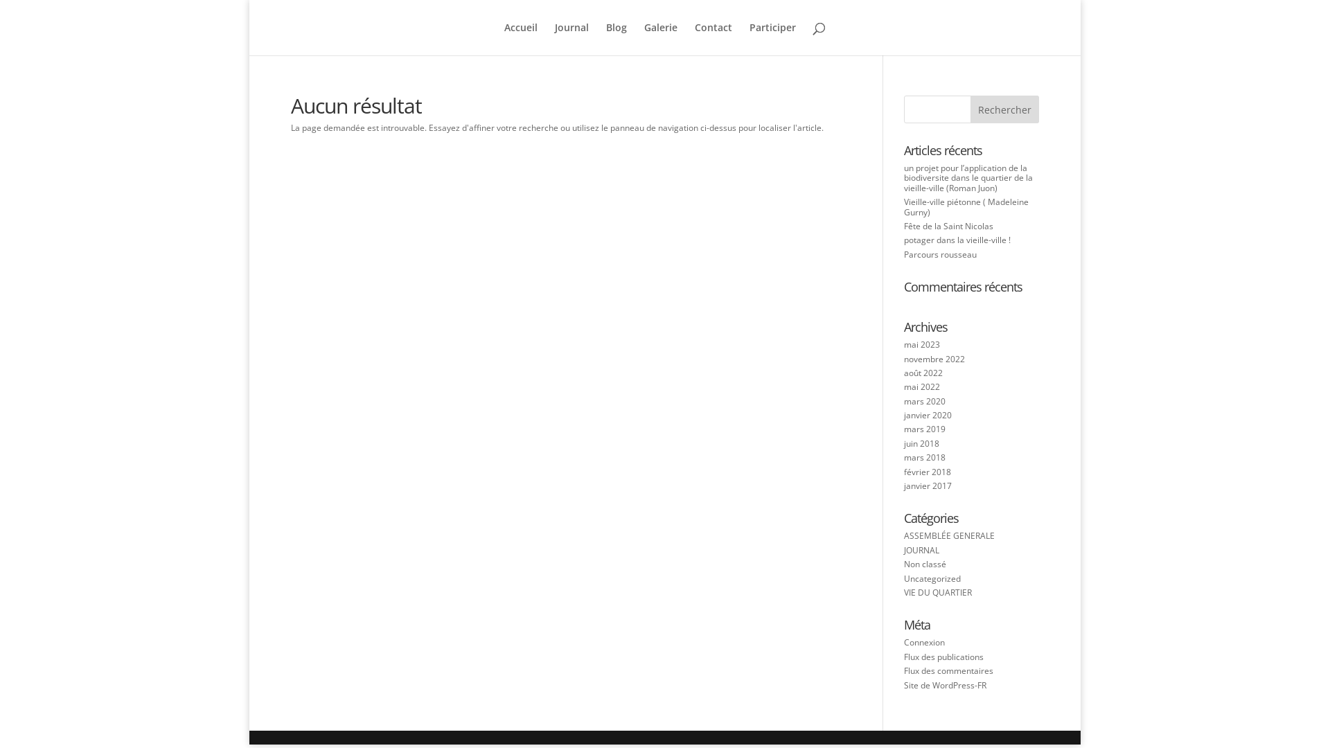  Describe the element at coordinates (928, 486) in the screenshot. I see `janvier 2017` at that location.